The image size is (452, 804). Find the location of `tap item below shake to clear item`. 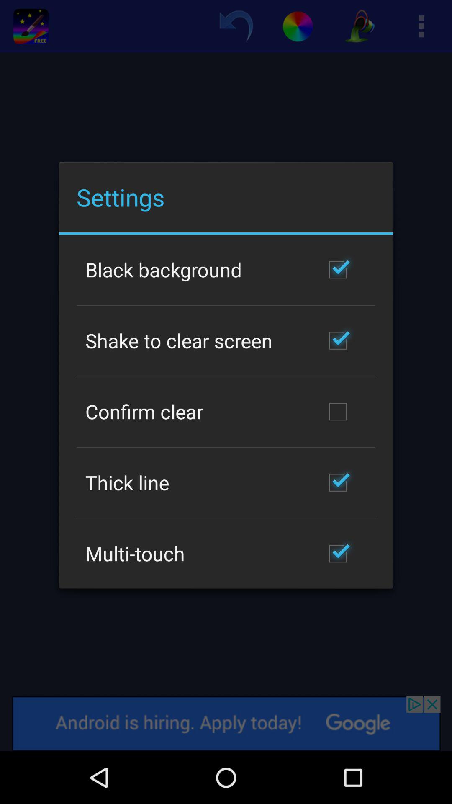

tap item below shake to clear item is located at coordinates (144, 411).